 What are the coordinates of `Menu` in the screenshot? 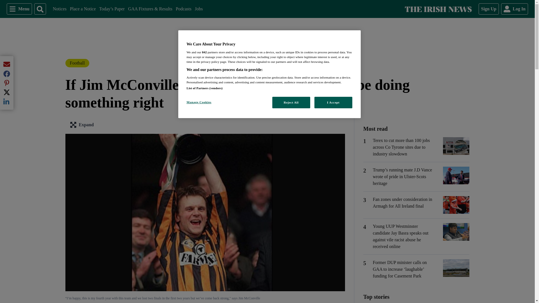 It's located at (19, 9).